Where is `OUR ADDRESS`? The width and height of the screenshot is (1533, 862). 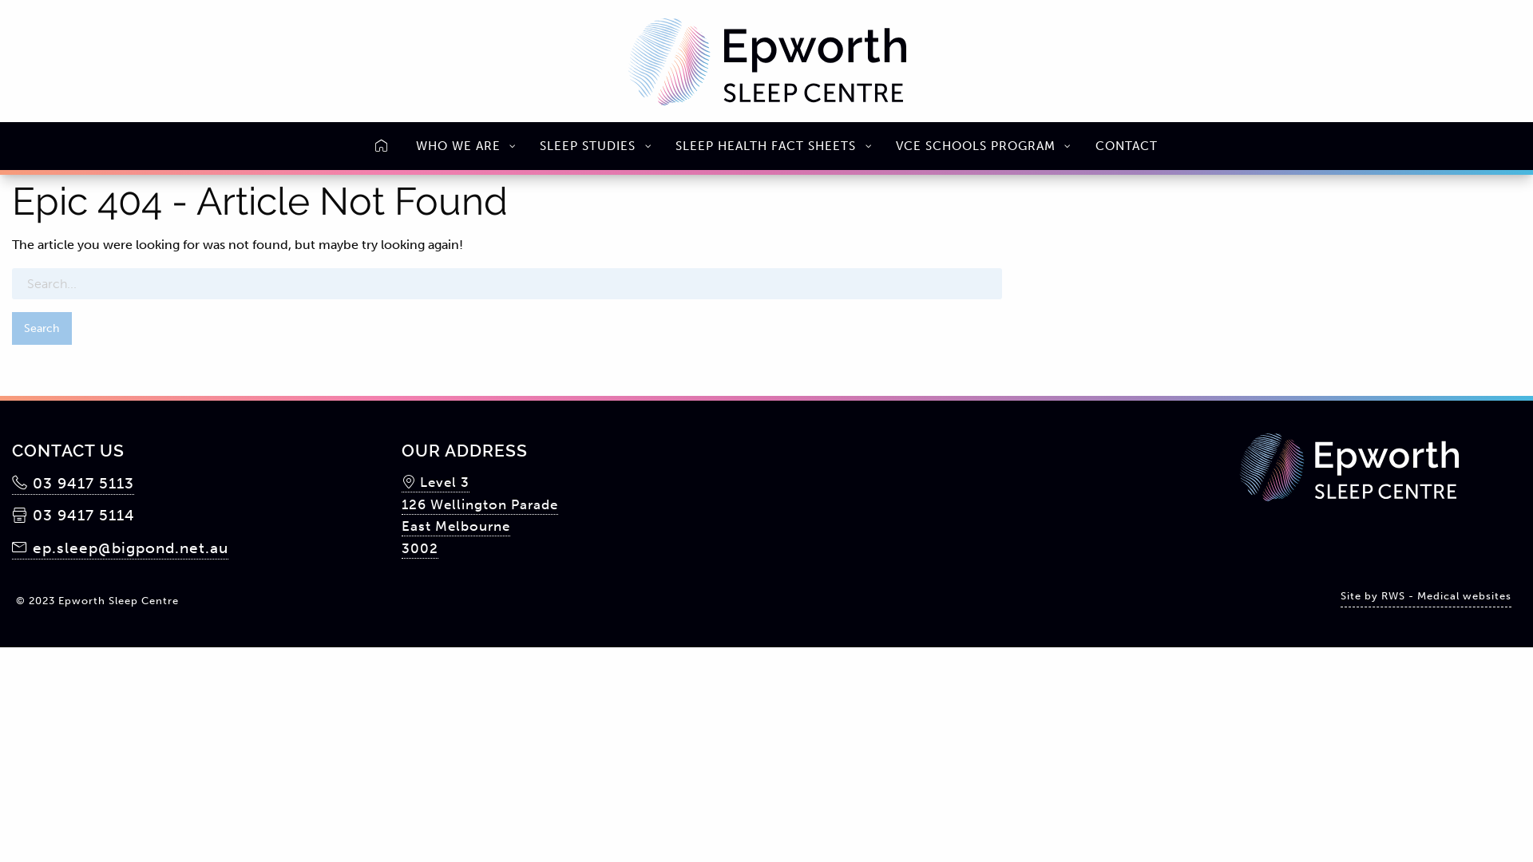 OUR ADDRESS is located at coordinates (572, 453).